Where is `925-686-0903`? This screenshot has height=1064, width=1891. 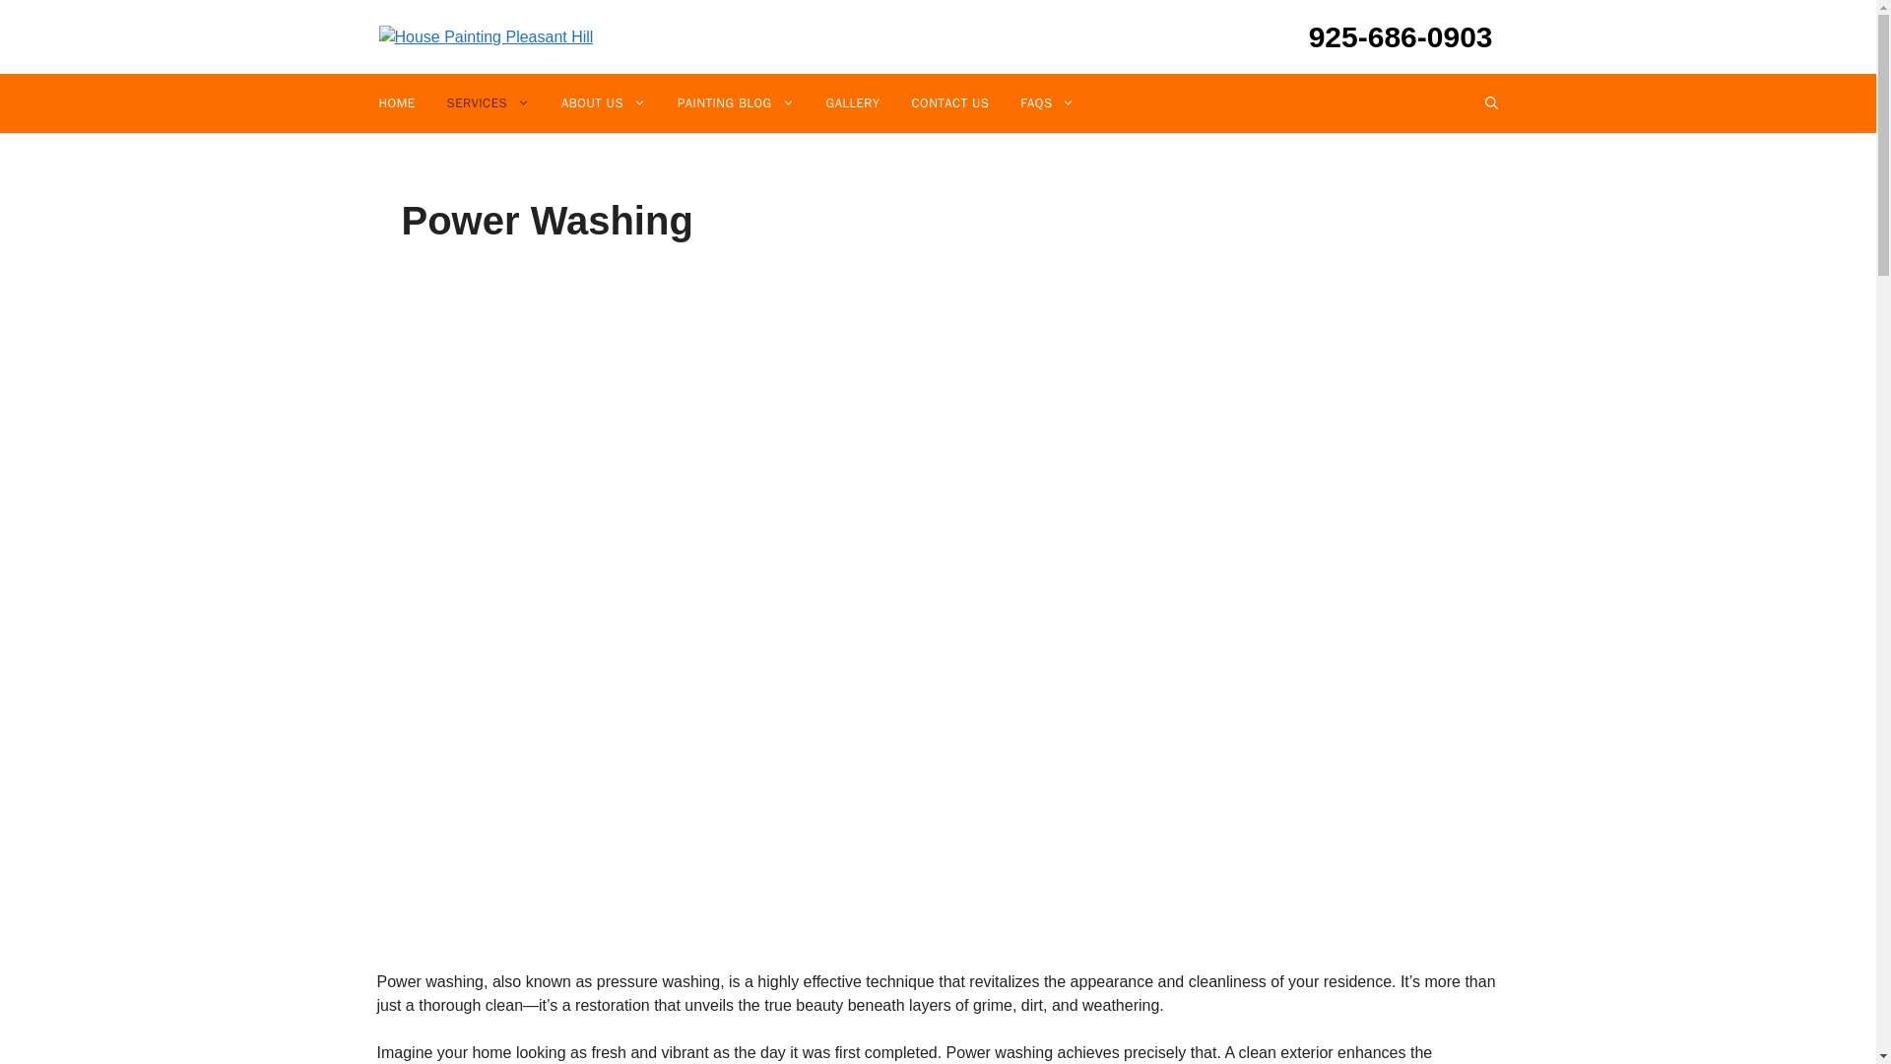
925-686-0903 is located at coordinates (1376, 37).